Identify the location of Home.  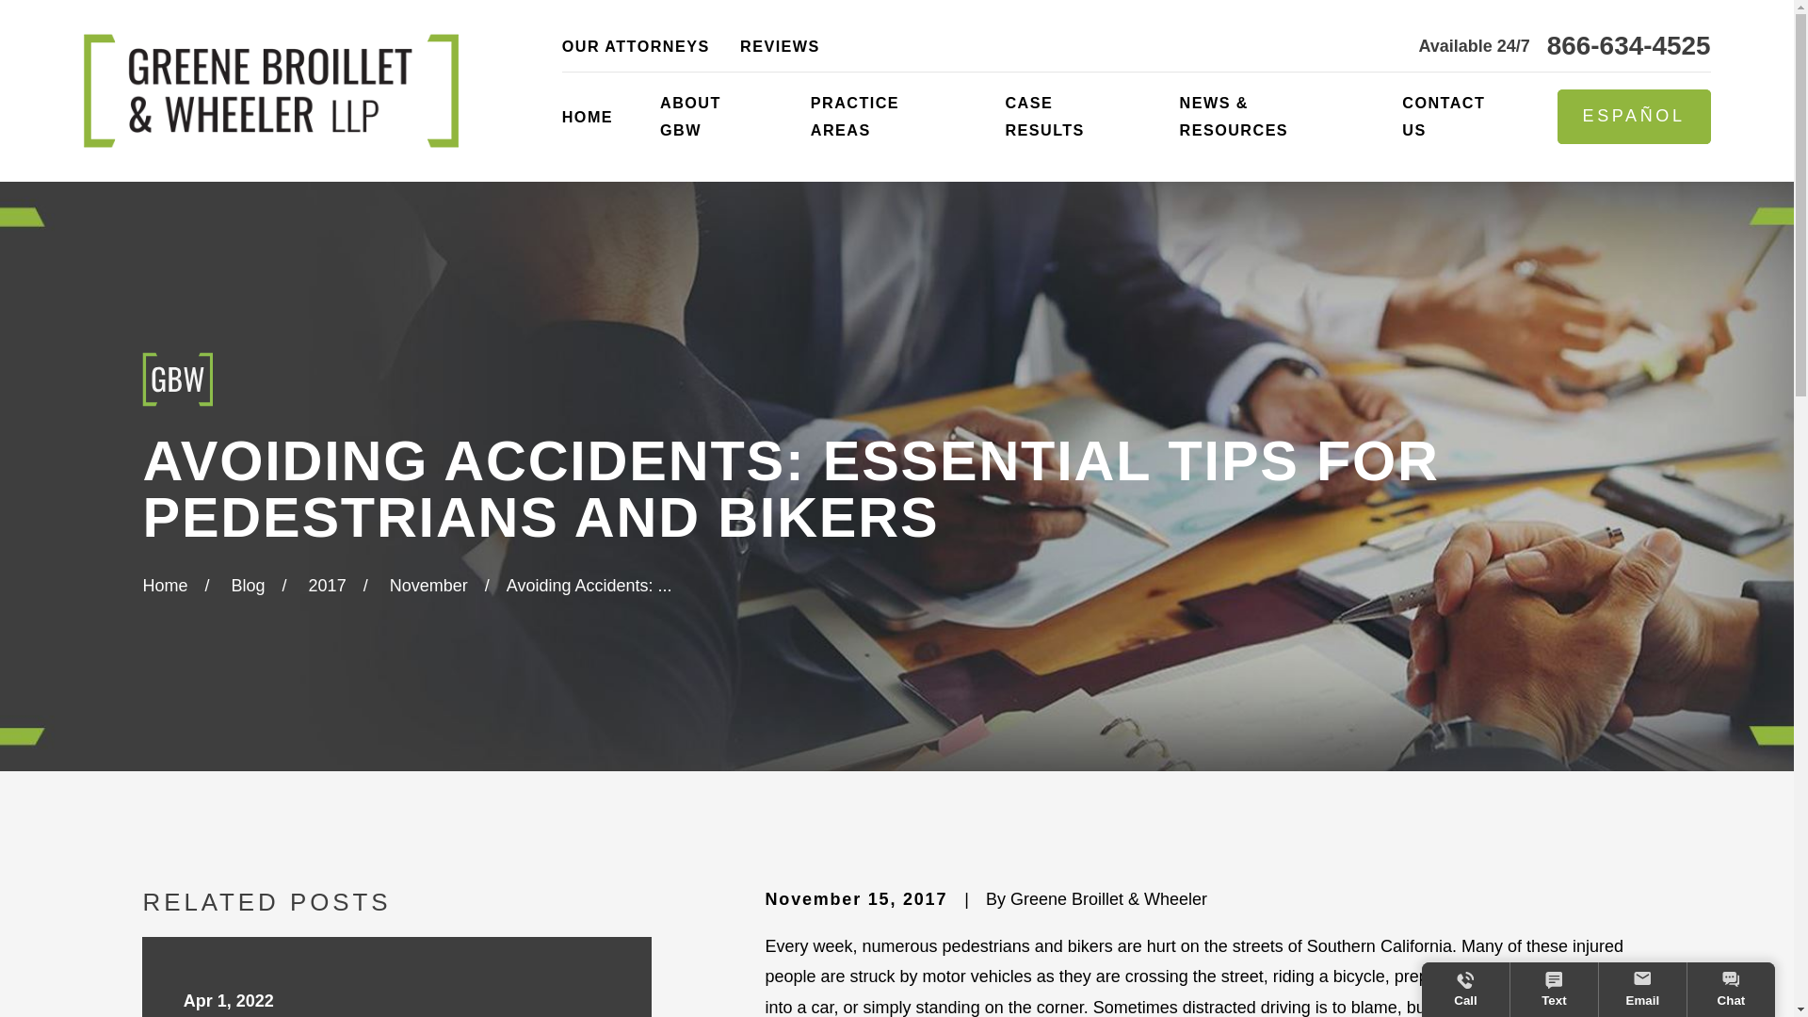
(269, 90).